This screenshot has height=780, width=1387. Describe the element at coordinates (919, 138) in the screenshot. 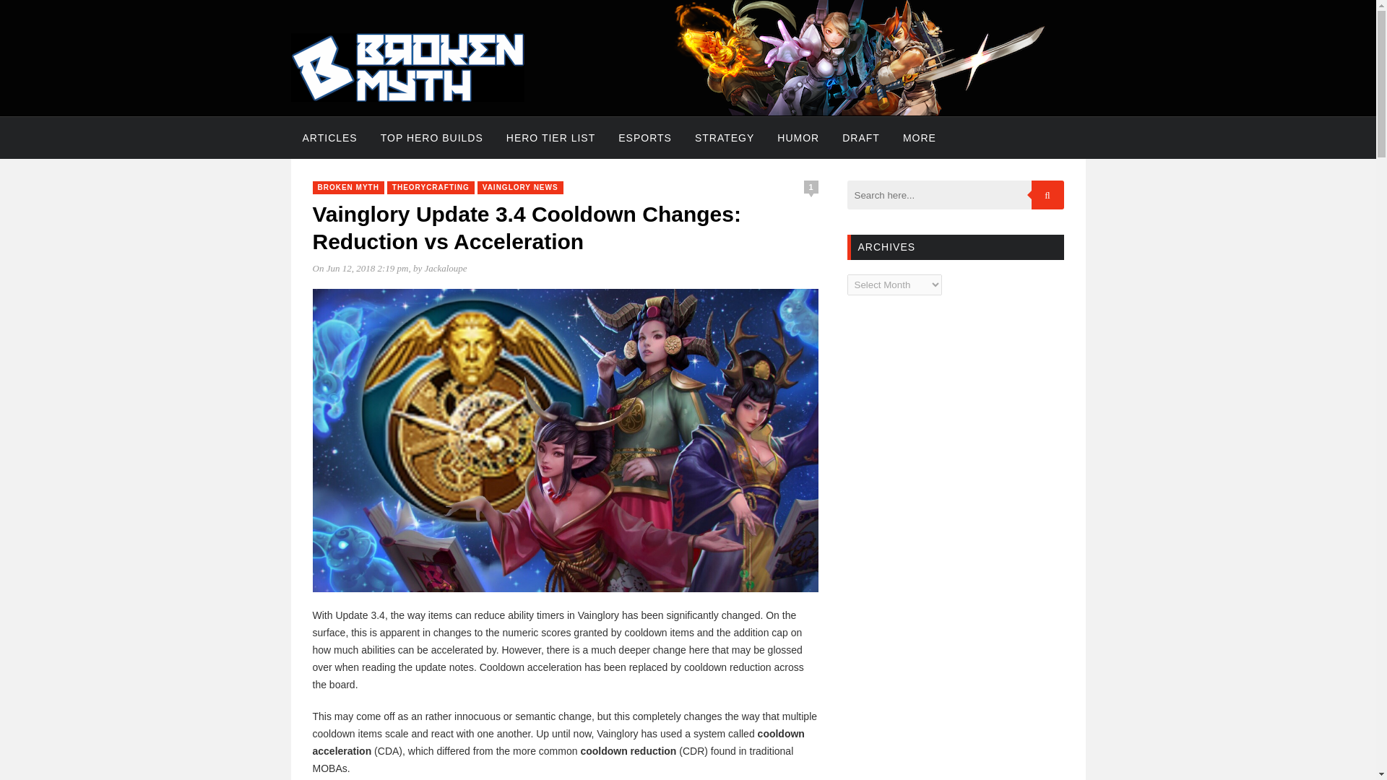

I see `MORE` at that location.